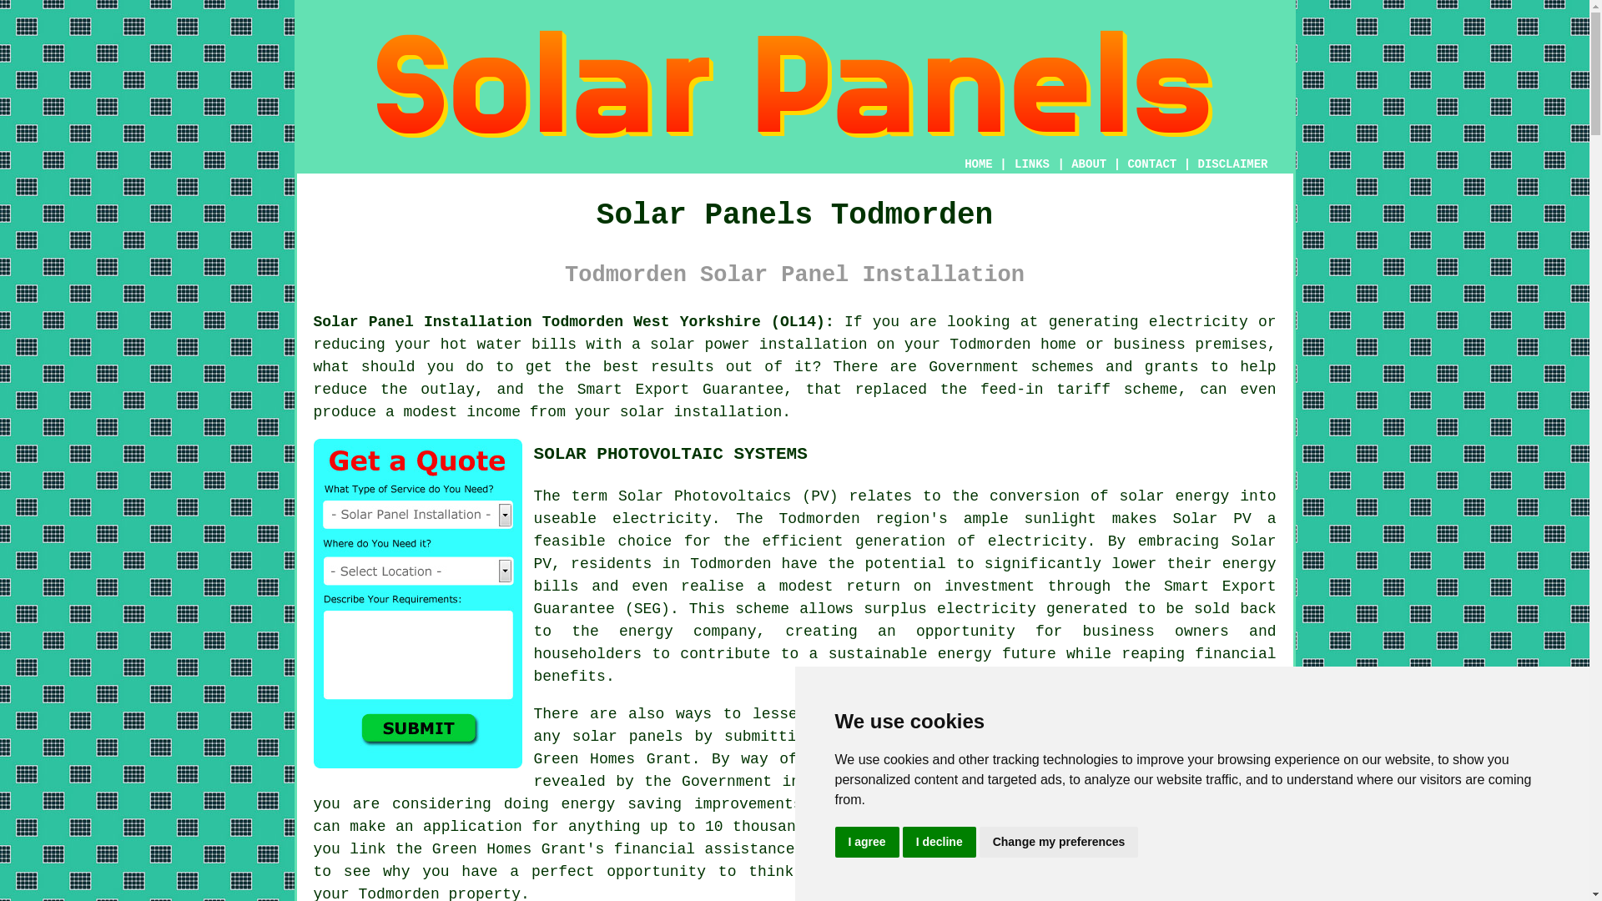 This screenshot has height=901, width=1602. What do you see at coordinates (978, 164) in the screenshot?
I see `HOME` at bounding box center [978, 164].